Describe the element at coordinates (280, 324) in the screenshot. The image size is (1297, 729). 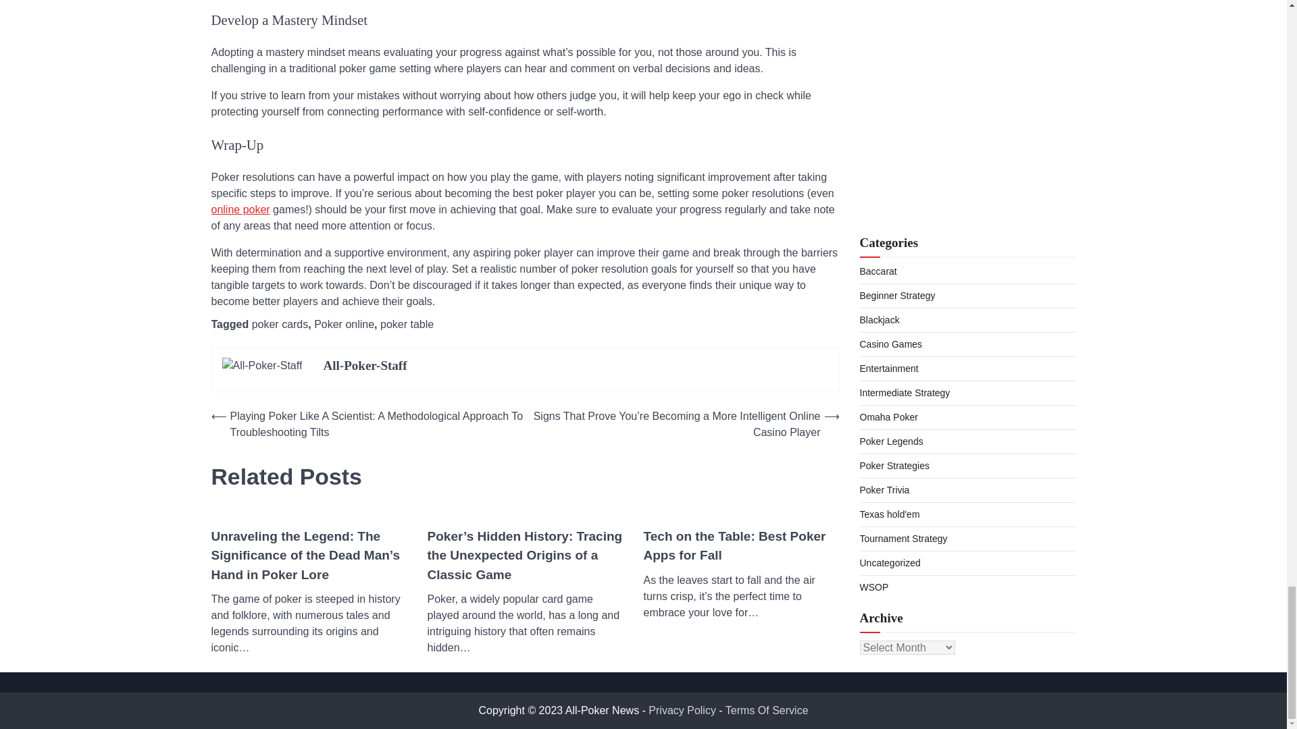
I see `poker cards` at that location.